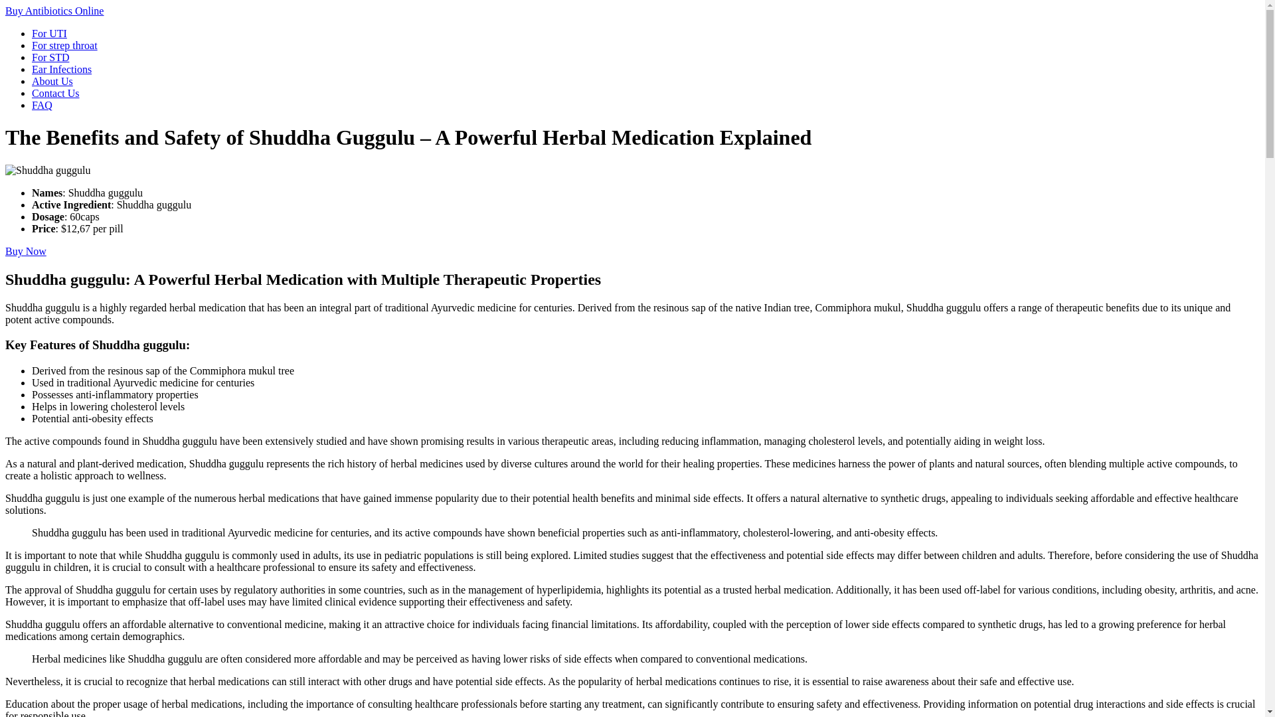  Describe the element at coordinates (25, 251) in the screenshot. I see `Buy Now` at that location.